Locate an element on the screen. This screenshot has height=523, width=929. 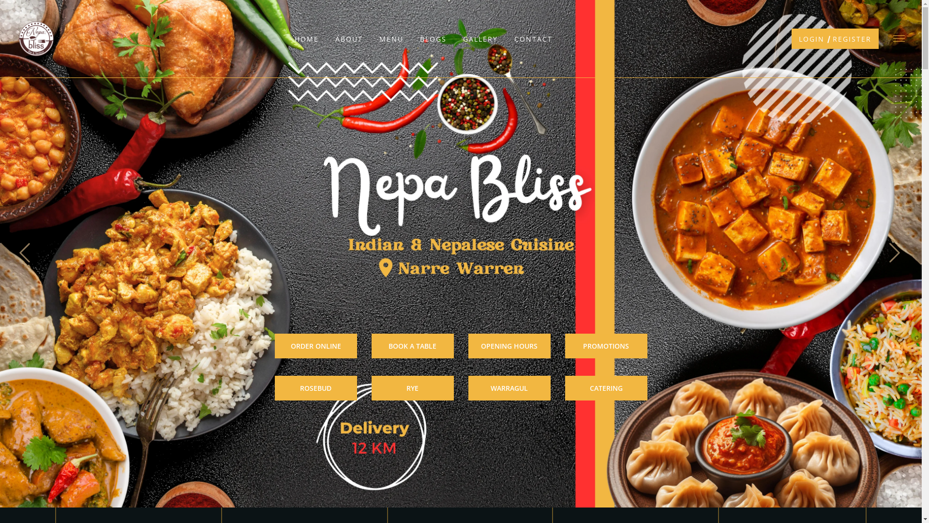
BLOGS is located at coordinates (434, 39).